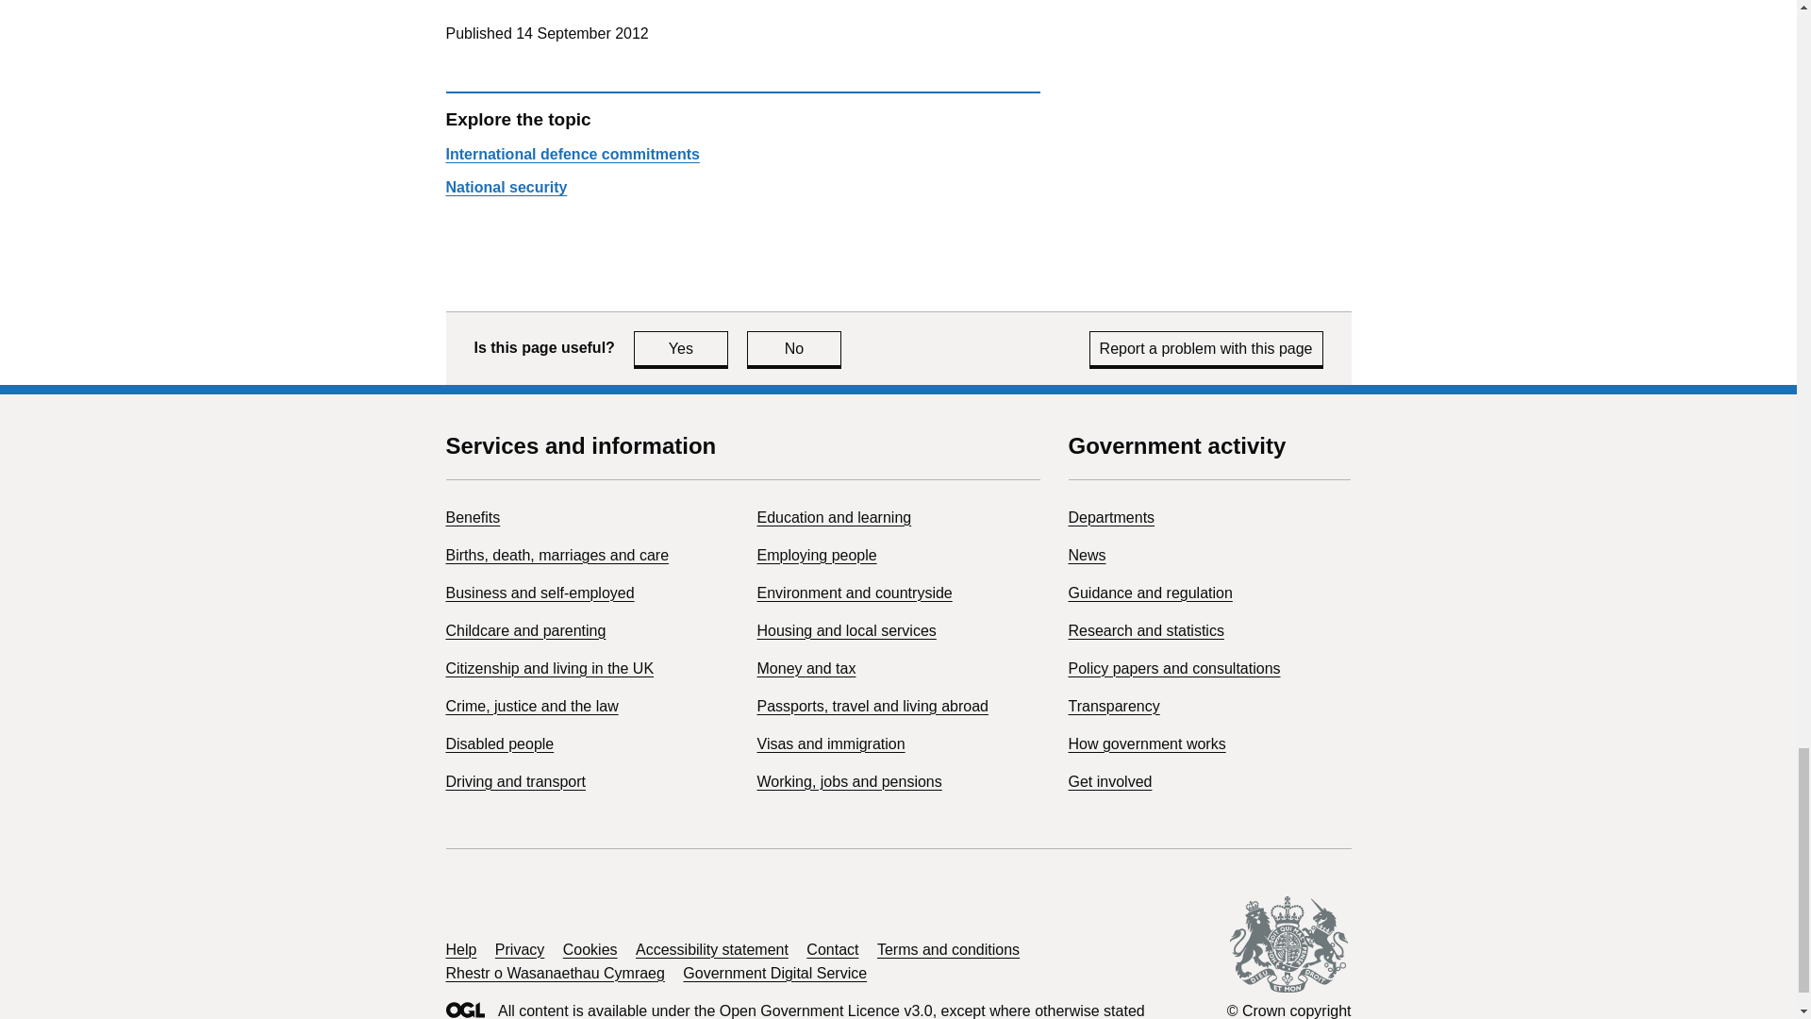 Image resolution: width=1811 pixels, height=1019 pixels. I want to click on Departments, so click(681, 348).